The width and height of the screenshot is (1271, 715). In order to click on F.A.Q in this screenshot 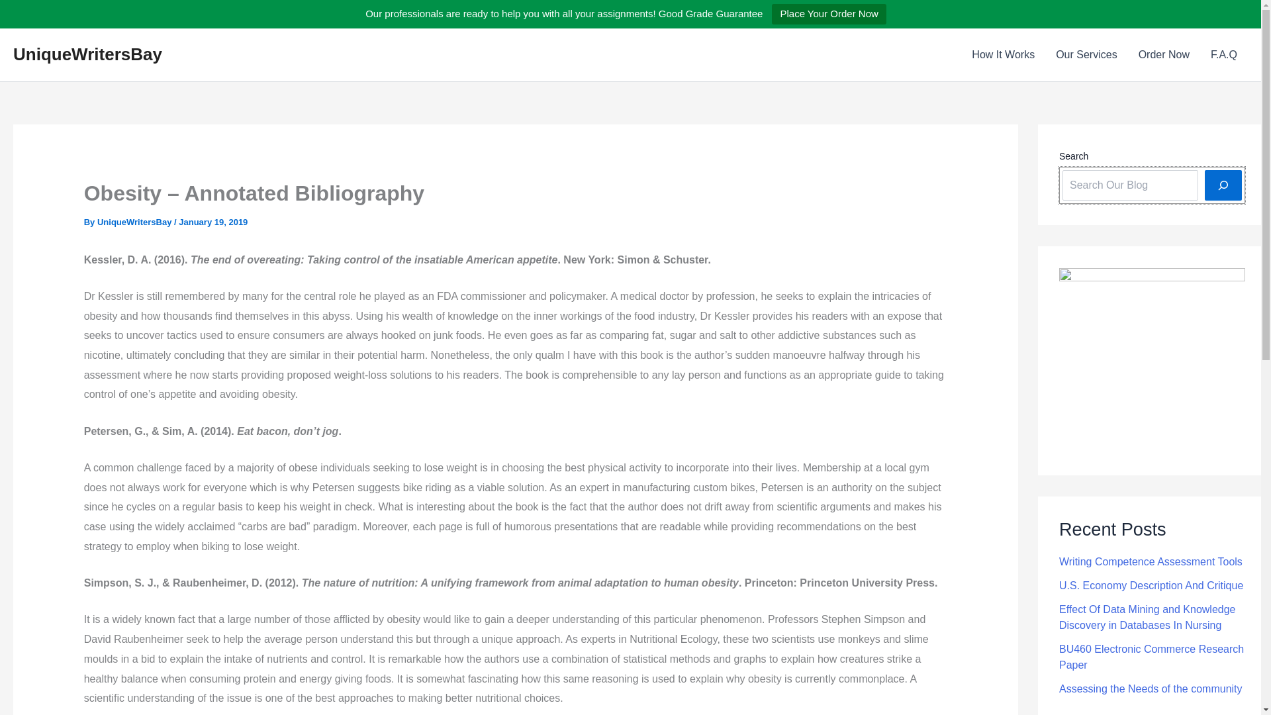, I will do `click(1223, 55)`.